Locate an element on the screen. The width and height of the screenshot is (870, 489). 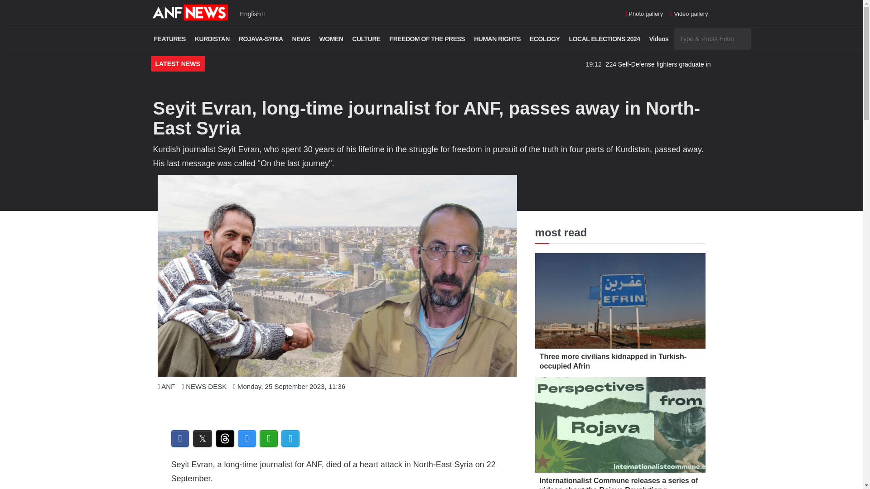
Videos is located at coordinates (659, 39).